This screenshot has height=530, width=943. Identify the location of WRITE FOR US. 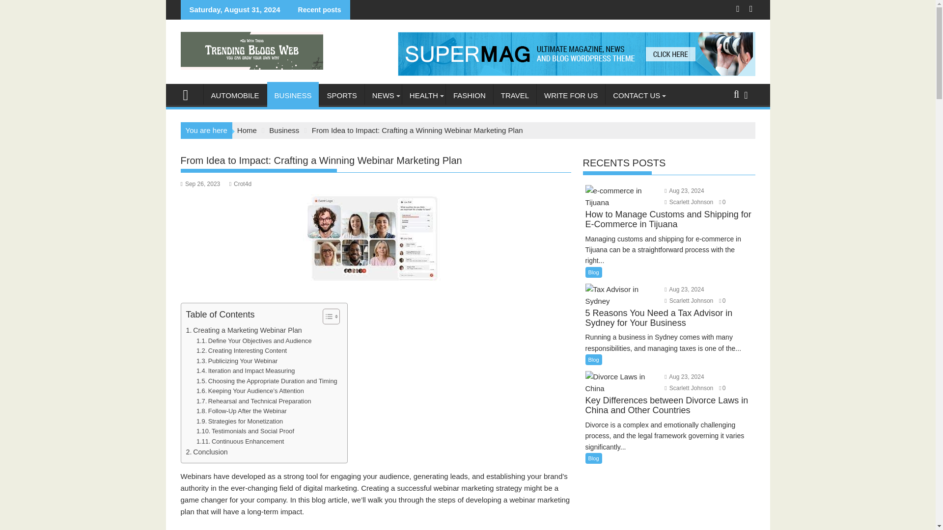
(571, 95).